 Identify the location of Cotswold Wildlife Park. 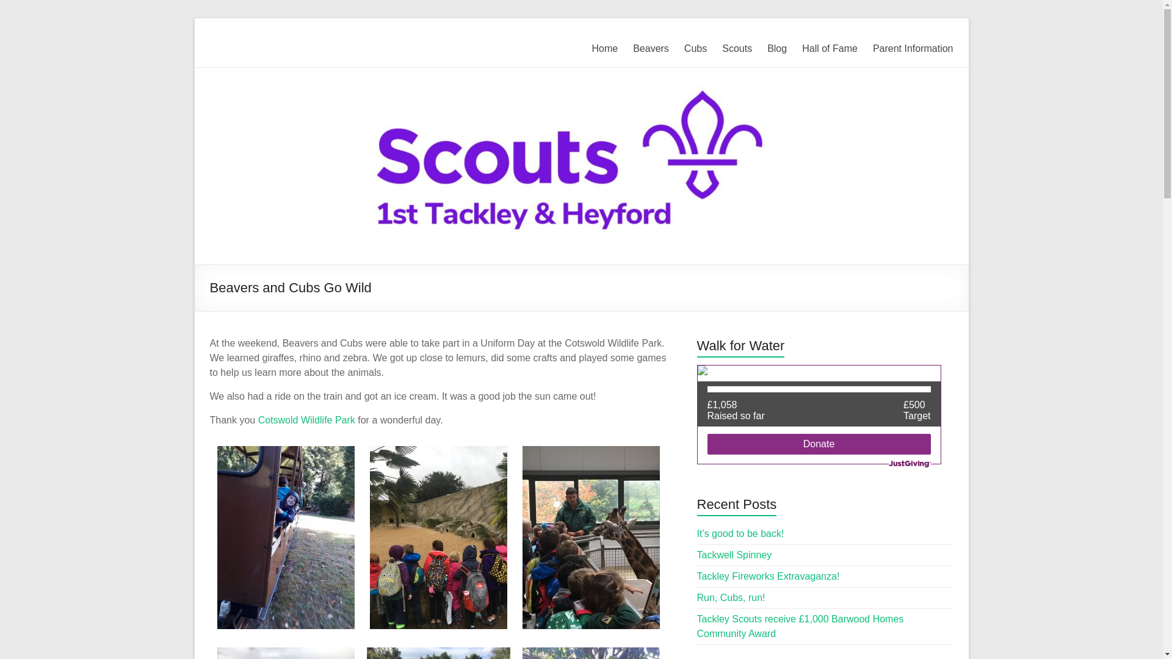
(306, 420).